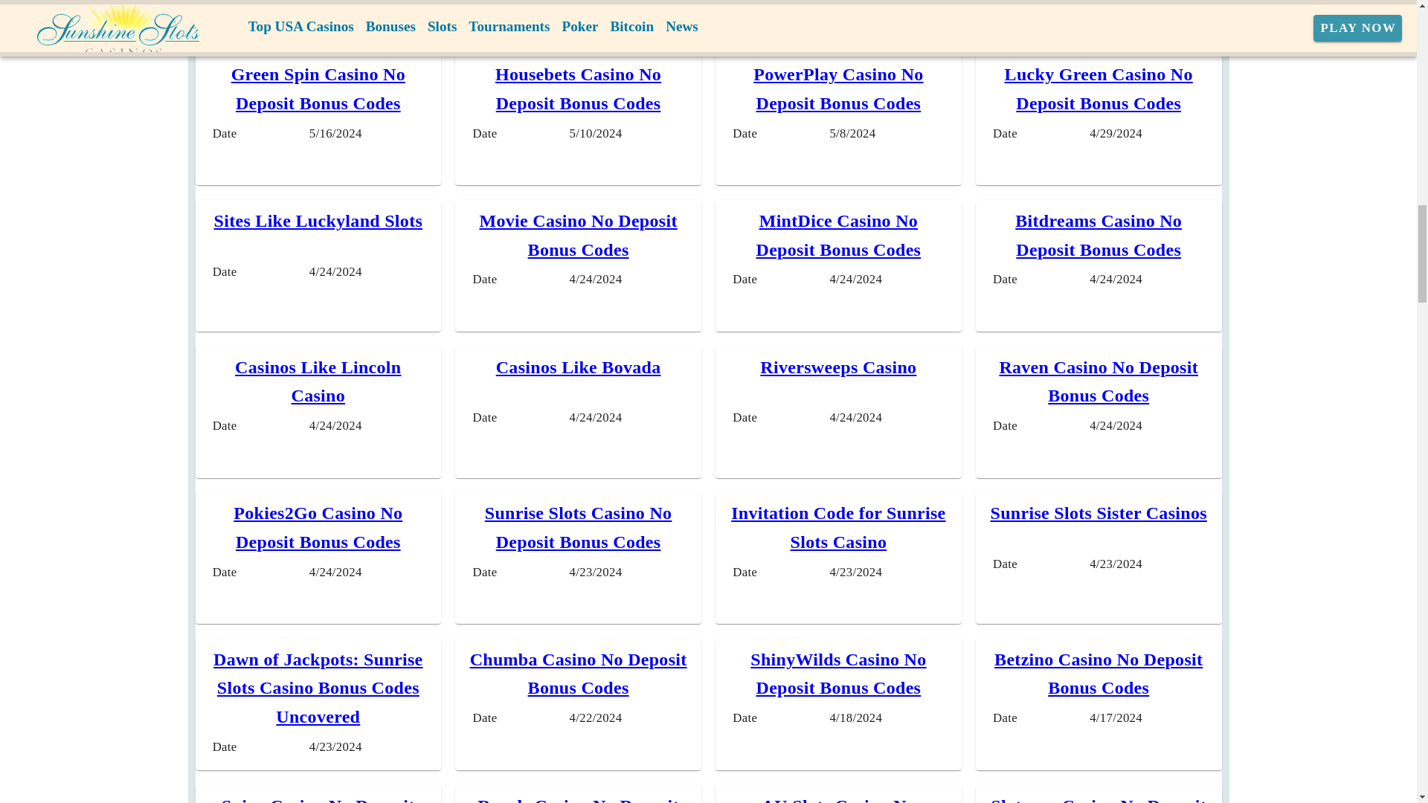 The height and width of the screenshot is (803, 1428). What do you see at coordinates (578, 88) in the screenshot?
I see `Housebets Casino No Deposit Bonus Codes` at bounding box center [578, 88].